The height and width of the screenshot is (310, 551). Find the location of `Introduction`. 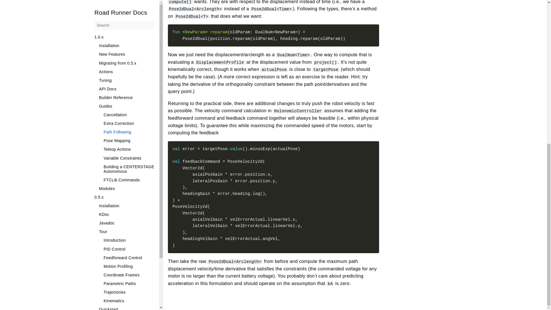

Introduction is located at coordinates (129, 51).